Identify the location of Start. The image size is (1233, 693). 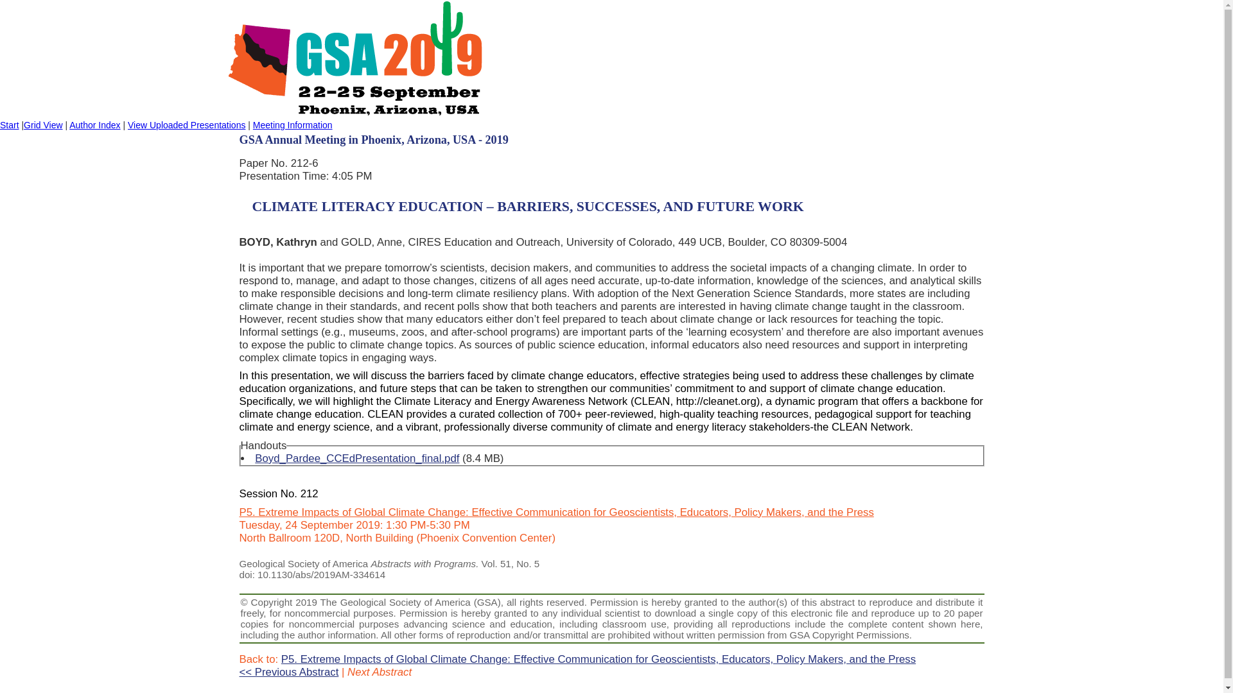
(10, 124).